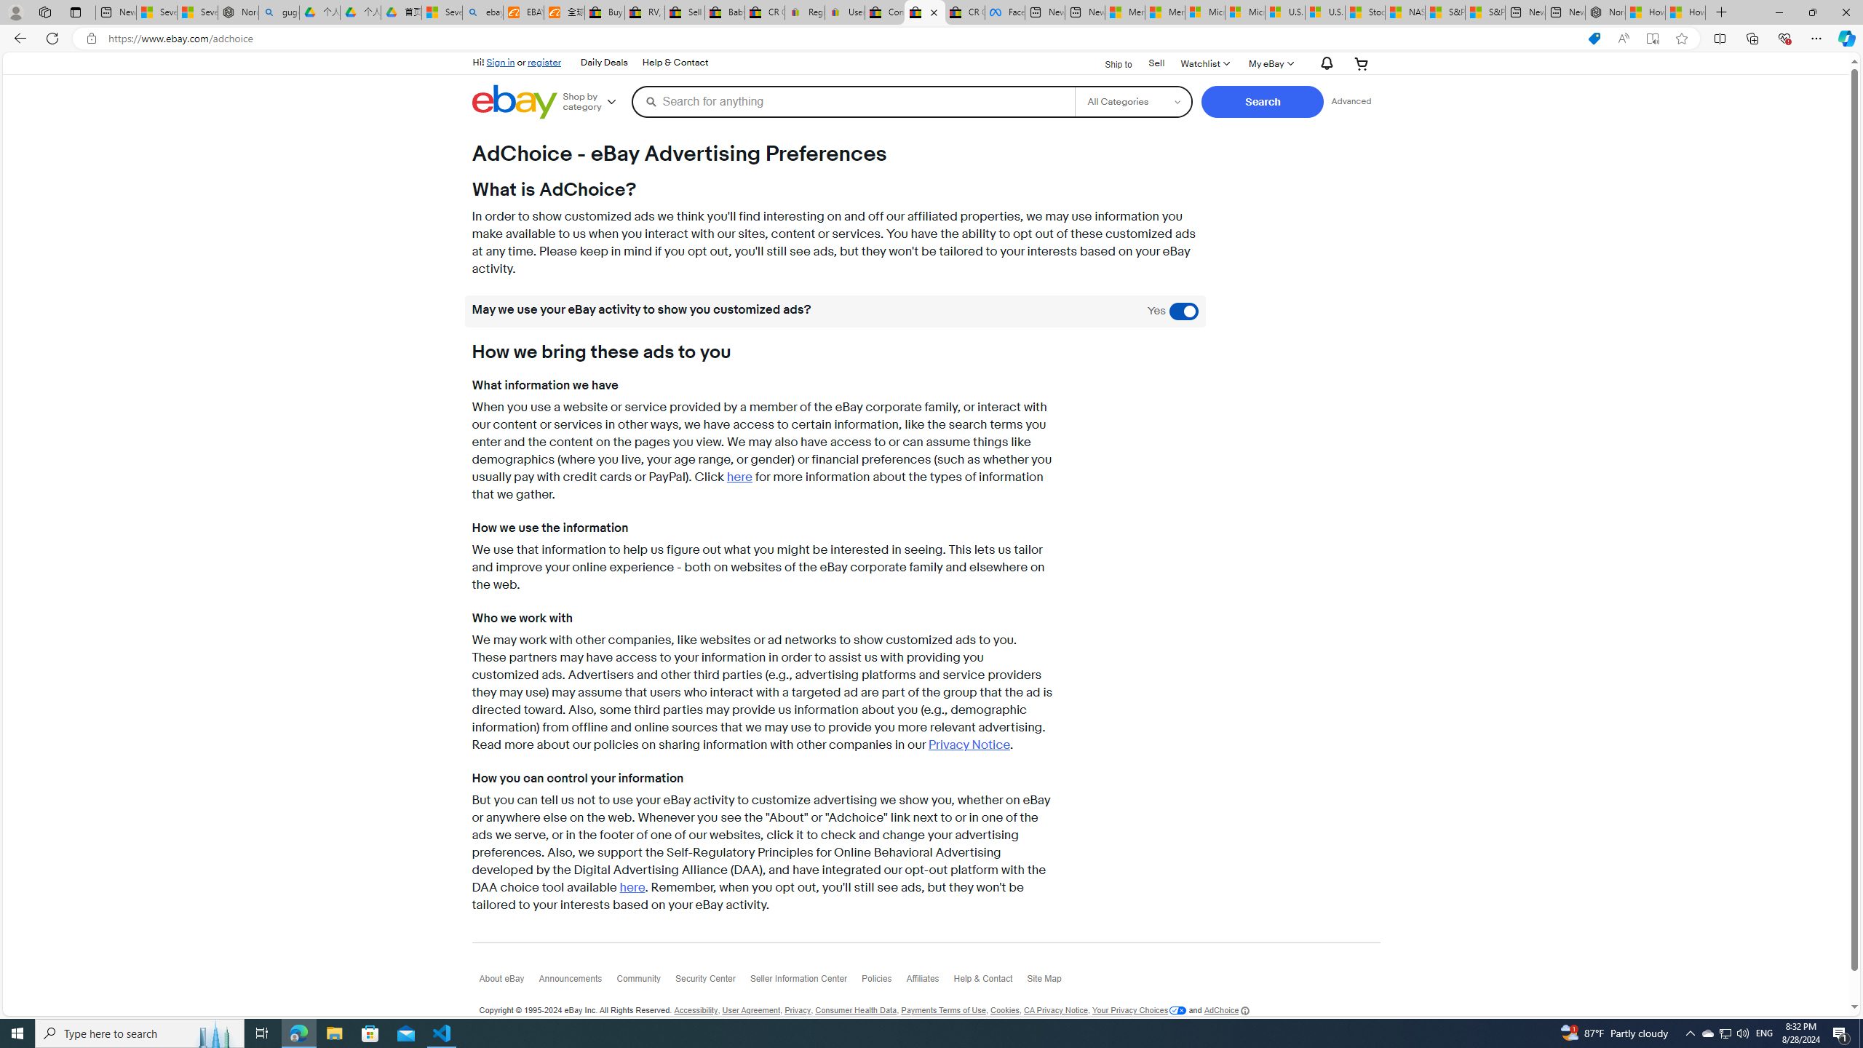  What do you see at coordinates (806, 982) in the screenshot?
I see `Seller Information Center` at bounding box center [806, 982].